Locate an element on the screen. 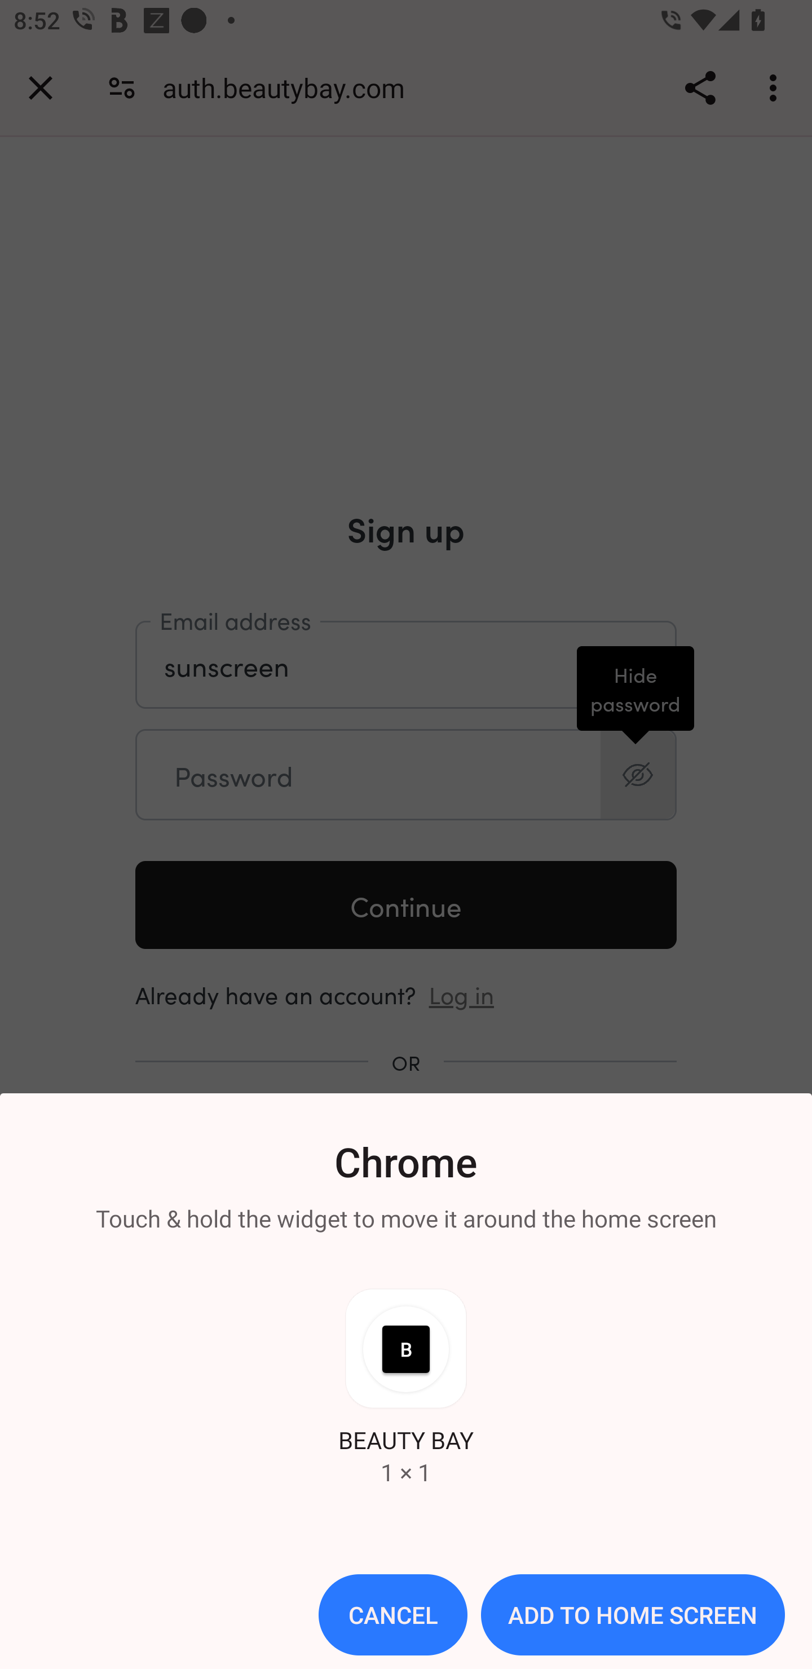 The height and width of the screenshot is (1669, 812). ADD TO HOME SCREEN is located at coordinates (633, 1615).